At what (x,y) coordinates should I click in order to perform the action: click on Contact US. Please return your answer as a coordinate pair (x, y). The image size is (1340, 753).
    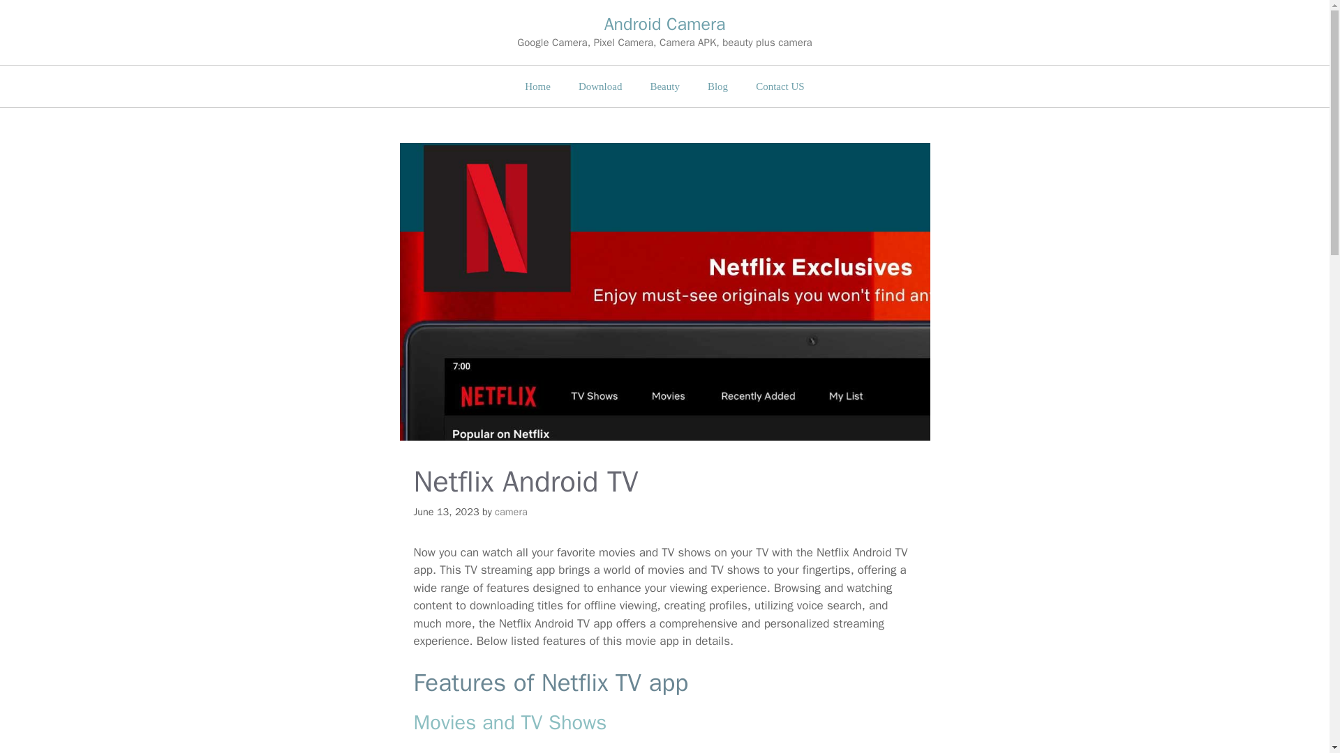
    Looking at the image, I should click on (780, 86).